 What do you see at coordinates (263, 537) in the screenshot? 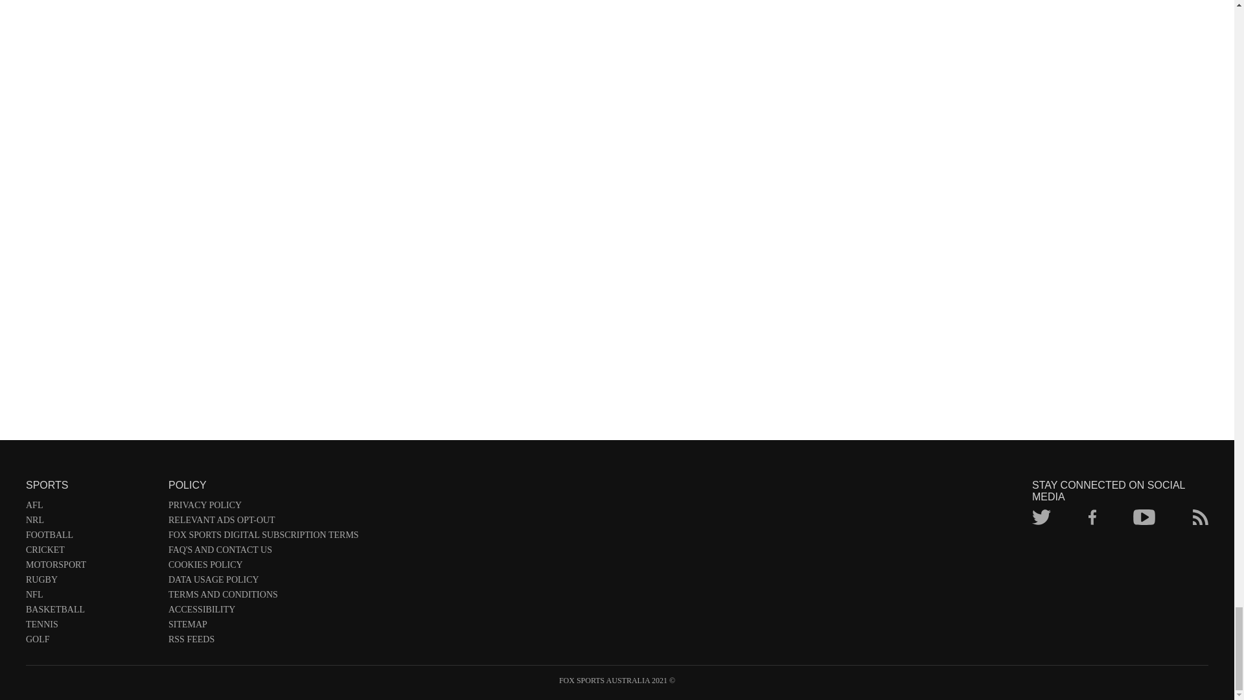
I see `FOX SPORTS DIGITAL SUBSCRIPTION TERMS` at bounding box center [263, 537].